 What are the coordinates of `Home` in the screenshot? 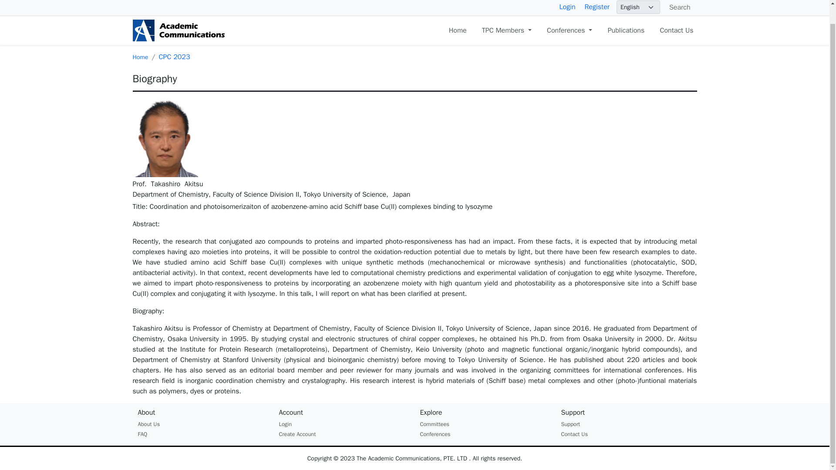 It's located at (140, 57).